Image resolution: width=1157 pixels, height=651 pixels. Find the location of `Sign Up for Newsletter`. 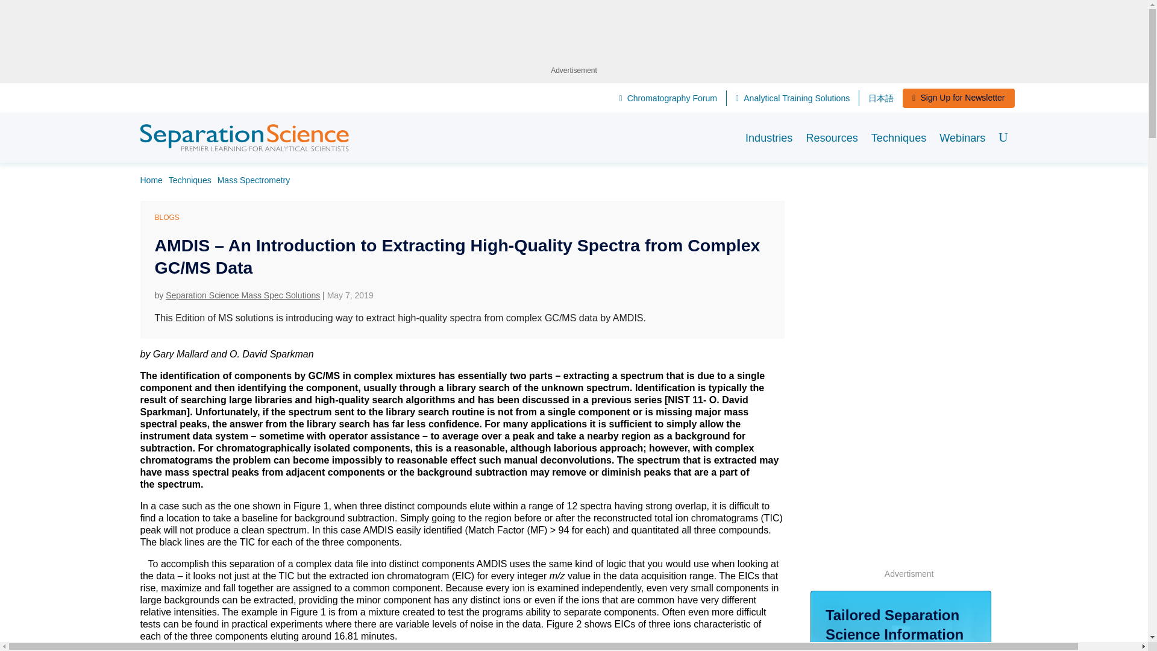

Sign Up for Newsletter is located at coordinates (958, 98).